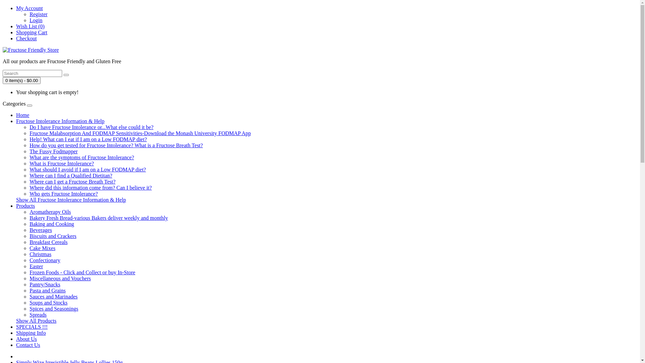  What do you see at coordinates (62, 163) in the screenshot?
I see `What is Fructose Intolerance?` at bounding box center [62, 163].